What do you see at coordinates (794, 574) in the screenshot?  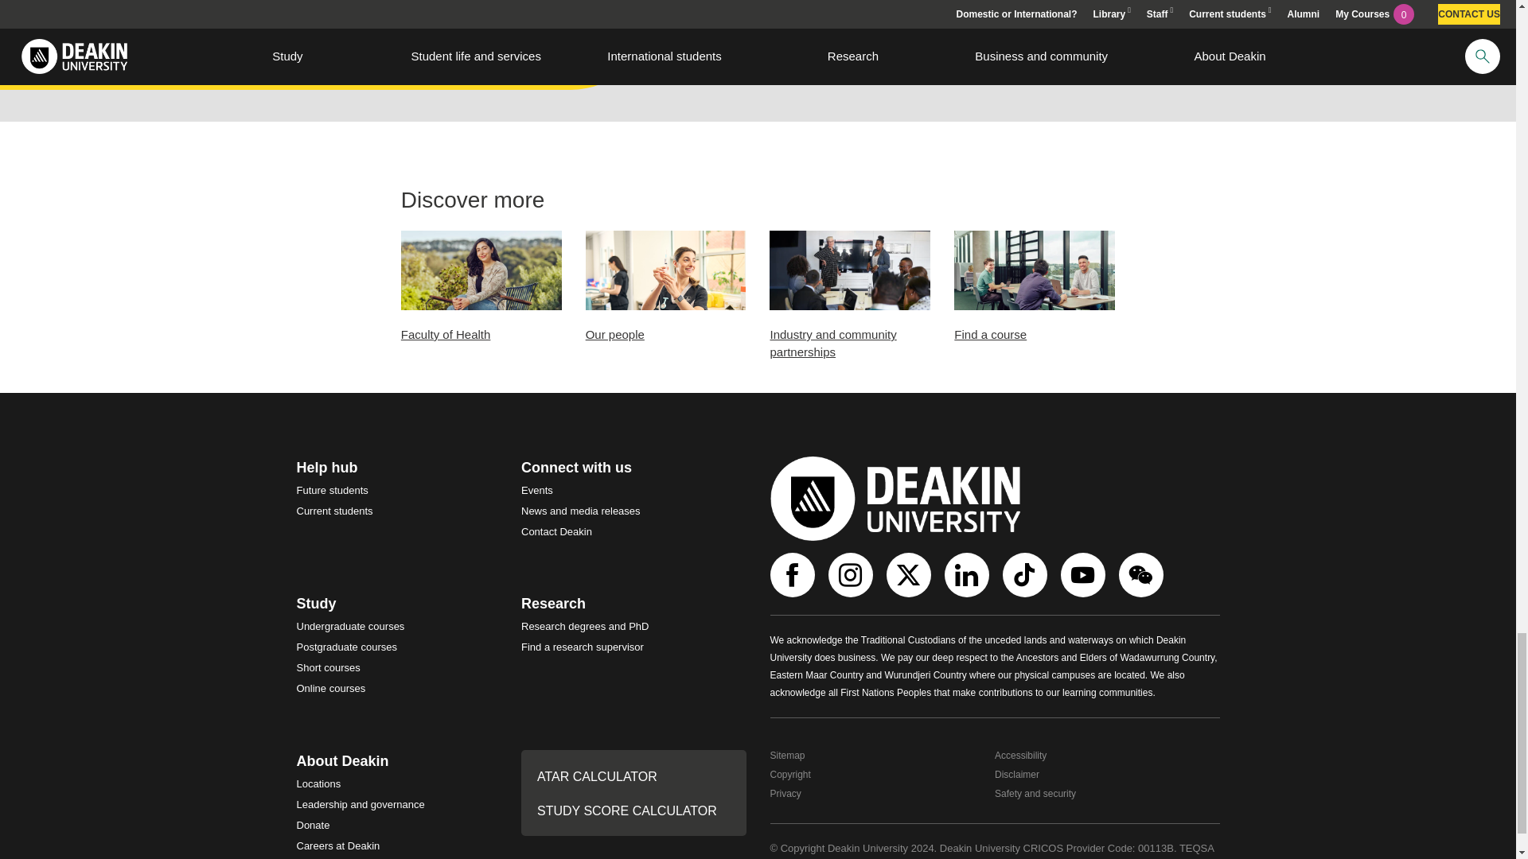 I see `Facebook` at bounding box center [794, 574].